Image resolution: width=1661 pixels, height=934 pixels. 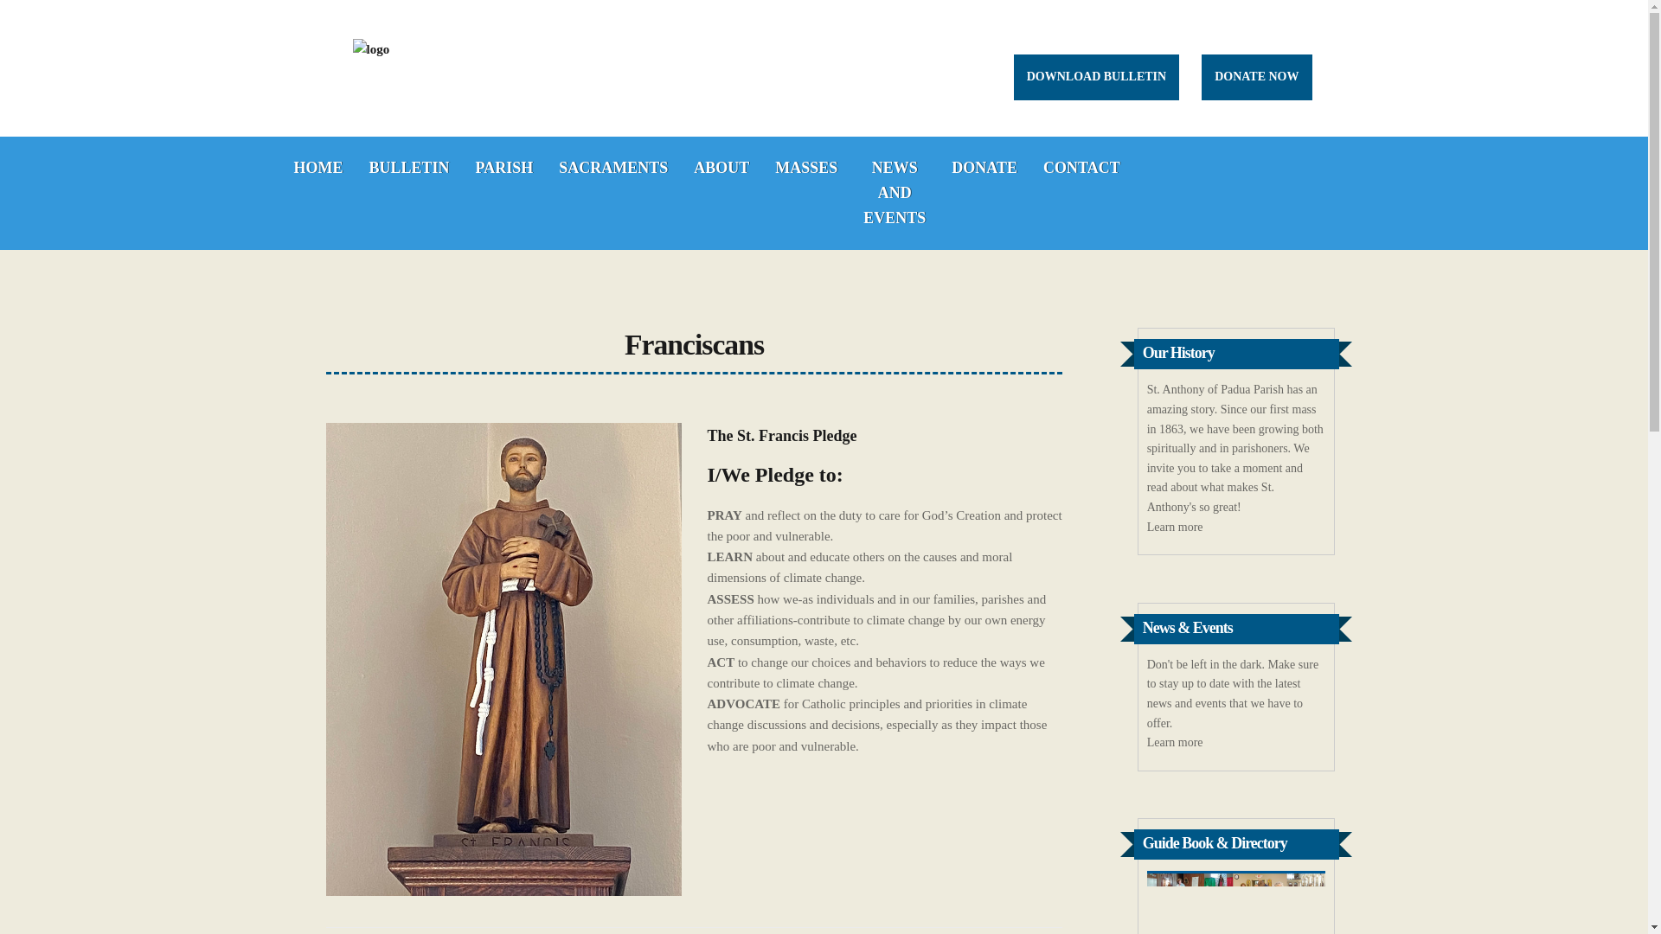 I want to click on PARISH, so click(x=504, y=168).